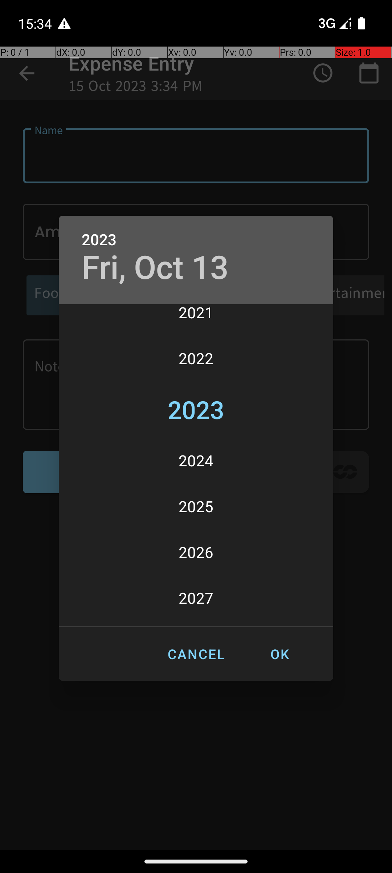  I want to click on Fri, Oct 13, so click(155, 268).